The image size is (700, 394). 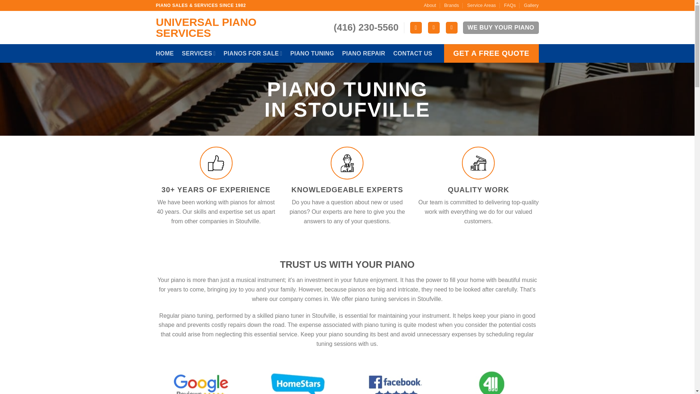 What do you see at coordinates (500, 27) in the screenshot?
I see `WE BUY YOUR PIANO` at bounding box center [500, 27].